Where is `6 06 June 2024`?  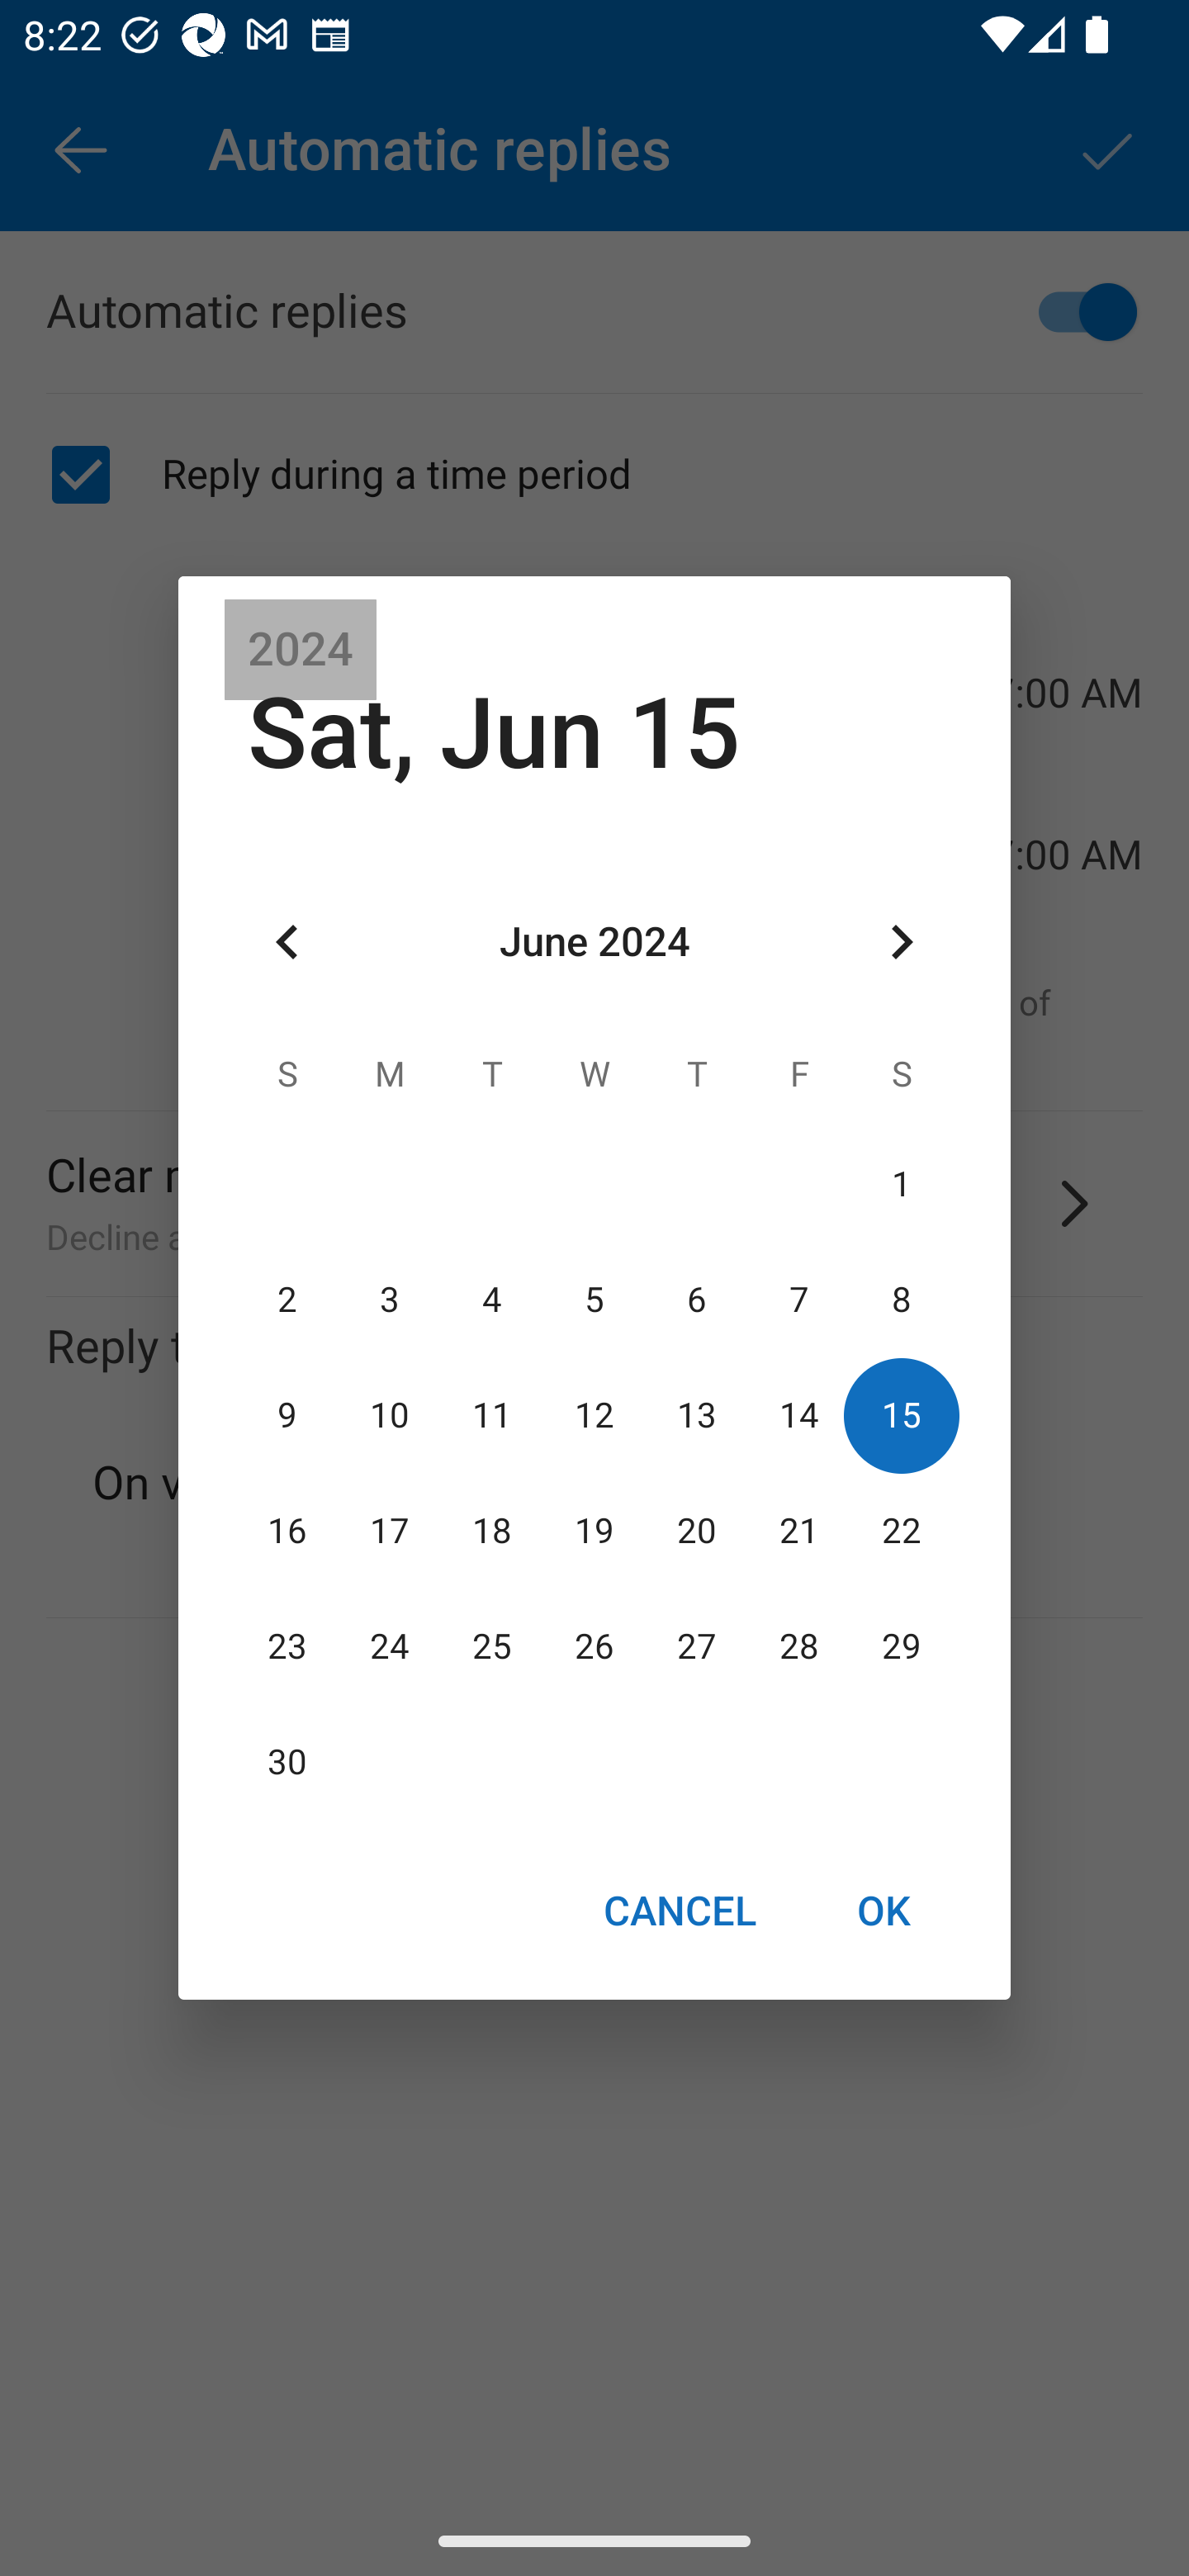
6 06 June 2024 is located at coordinates (696, 1300).